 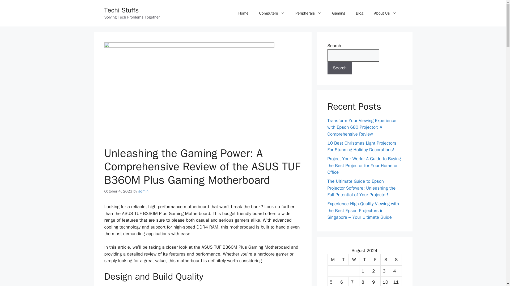 What do you see at coordinates (360, 13) in the screenshot?
I see `Blog` at bounding box center [360, 13].